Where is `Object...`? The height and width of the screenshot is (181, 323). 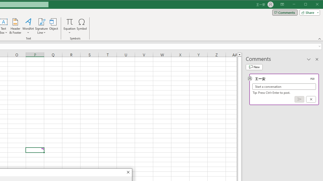
Object... is located at coordinates (54, 26).